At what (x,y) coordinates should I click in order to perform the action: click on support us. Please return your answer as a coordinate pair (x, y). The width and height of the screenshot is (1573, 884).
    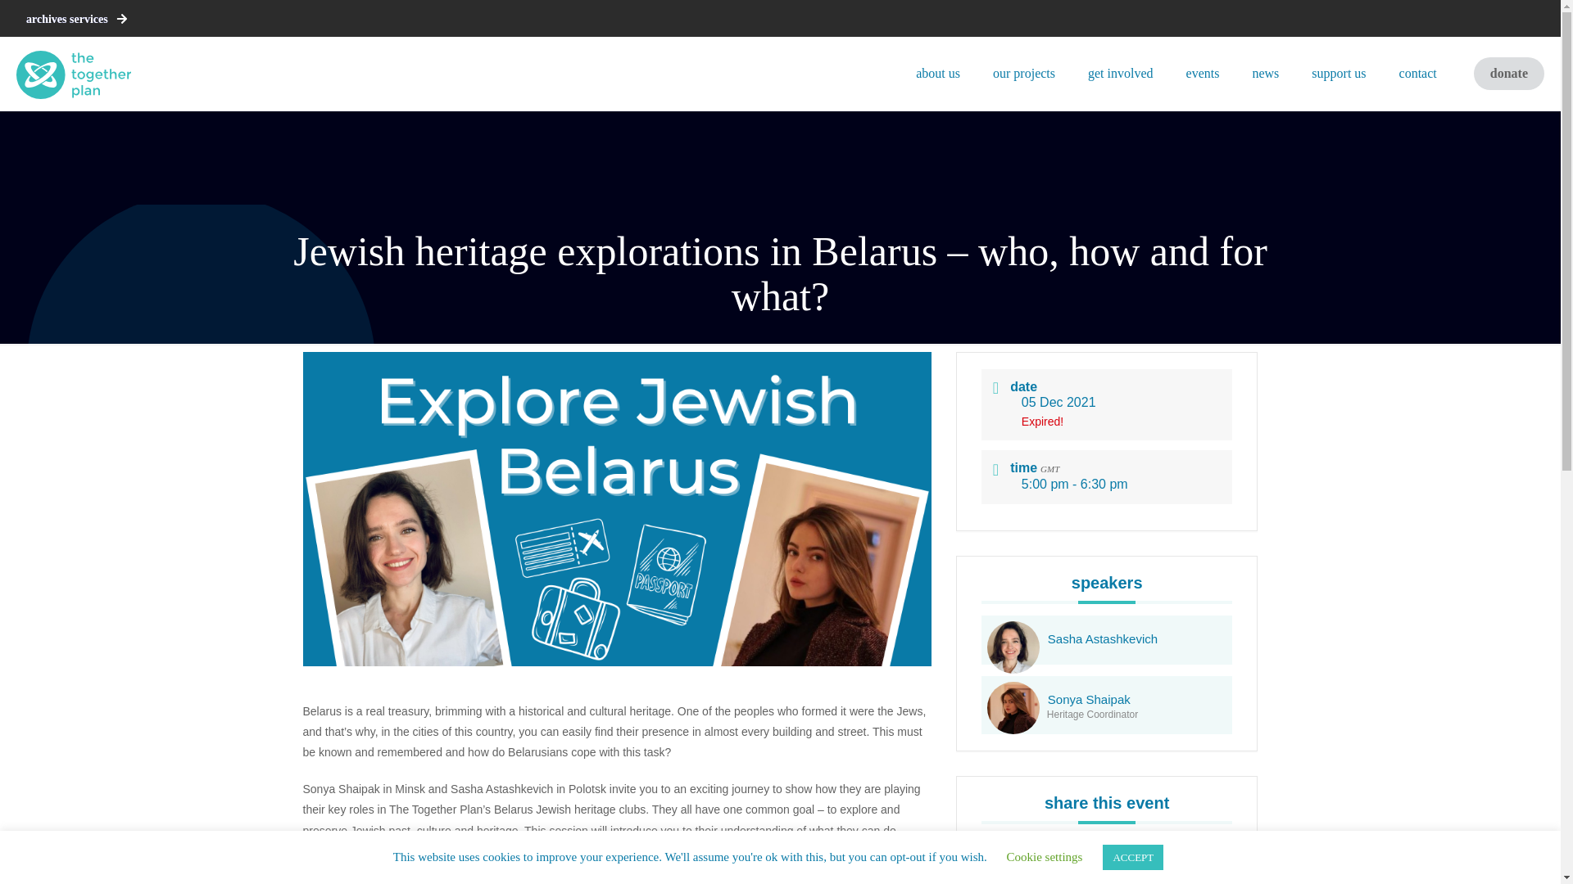
    Looking at the image, I should click on (1339, 74).